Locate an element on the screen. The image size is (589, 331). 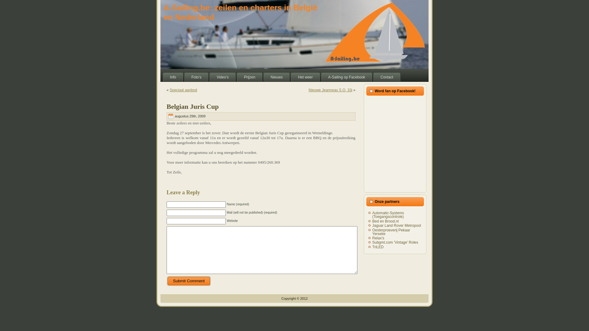
Speciaal aanbod is located at coordinates (183, 90).